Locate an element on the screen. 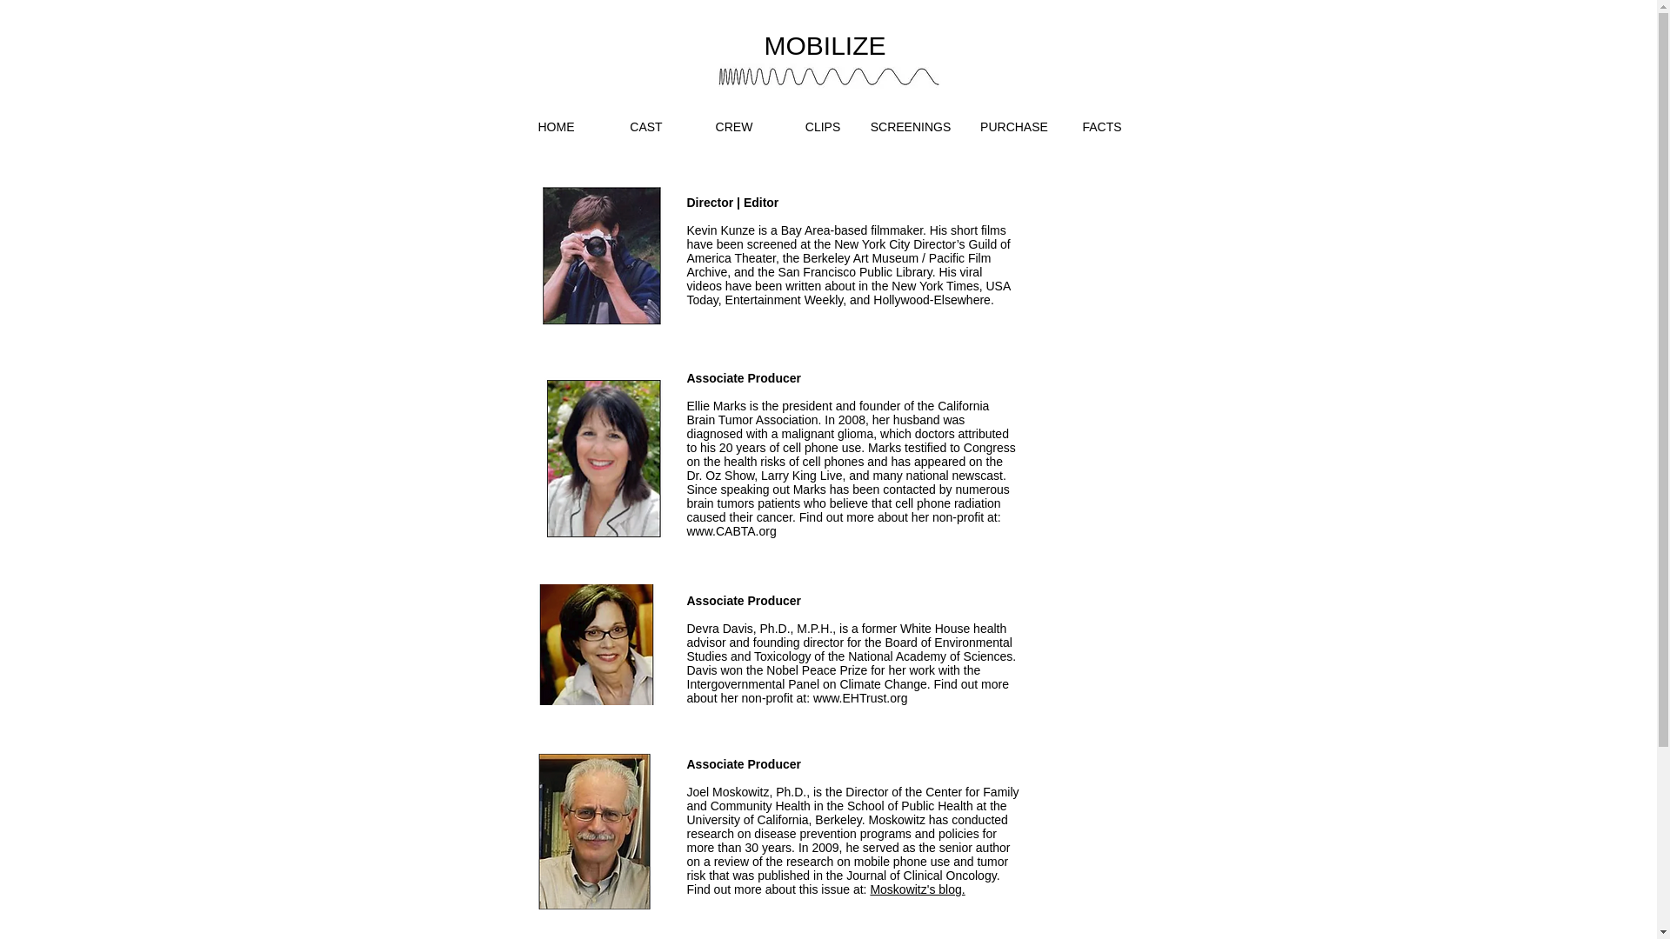 The width and height of the screenshot is (1670, 939). SCREENINGS is located at coordinates (910, 128).